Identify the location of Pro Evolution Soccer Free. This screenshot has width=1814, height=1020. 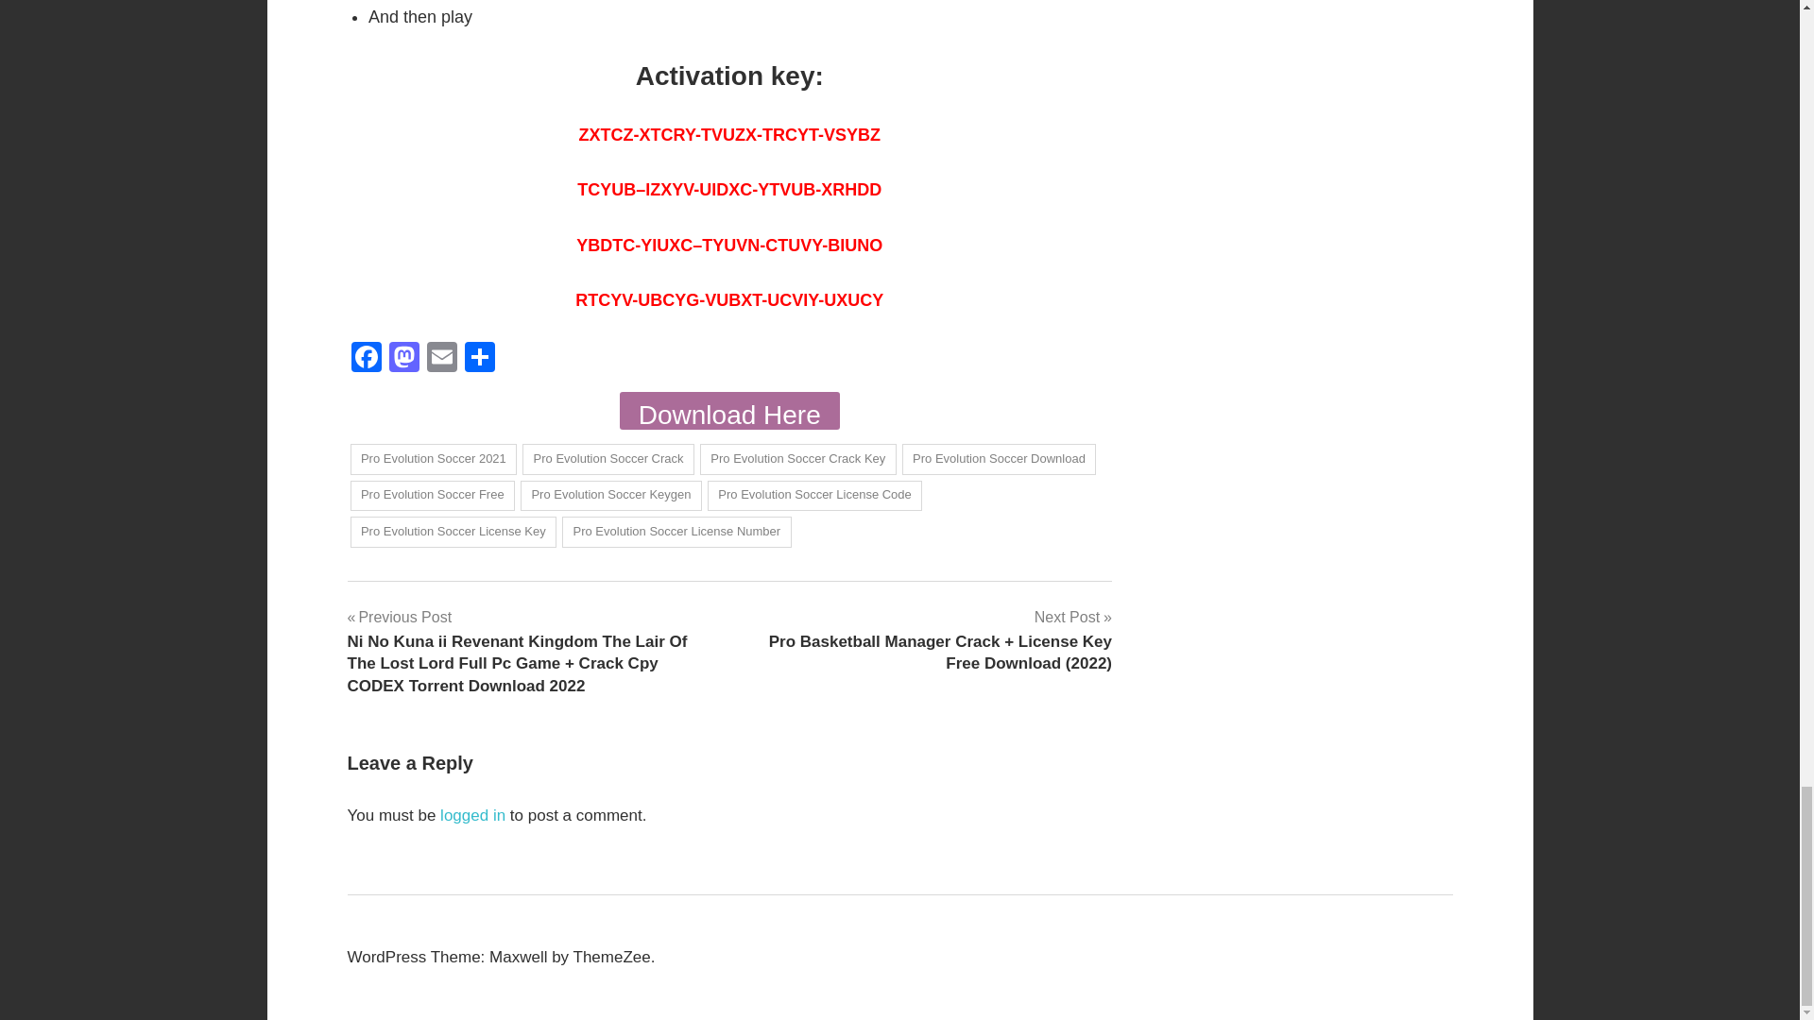
(433, 496).